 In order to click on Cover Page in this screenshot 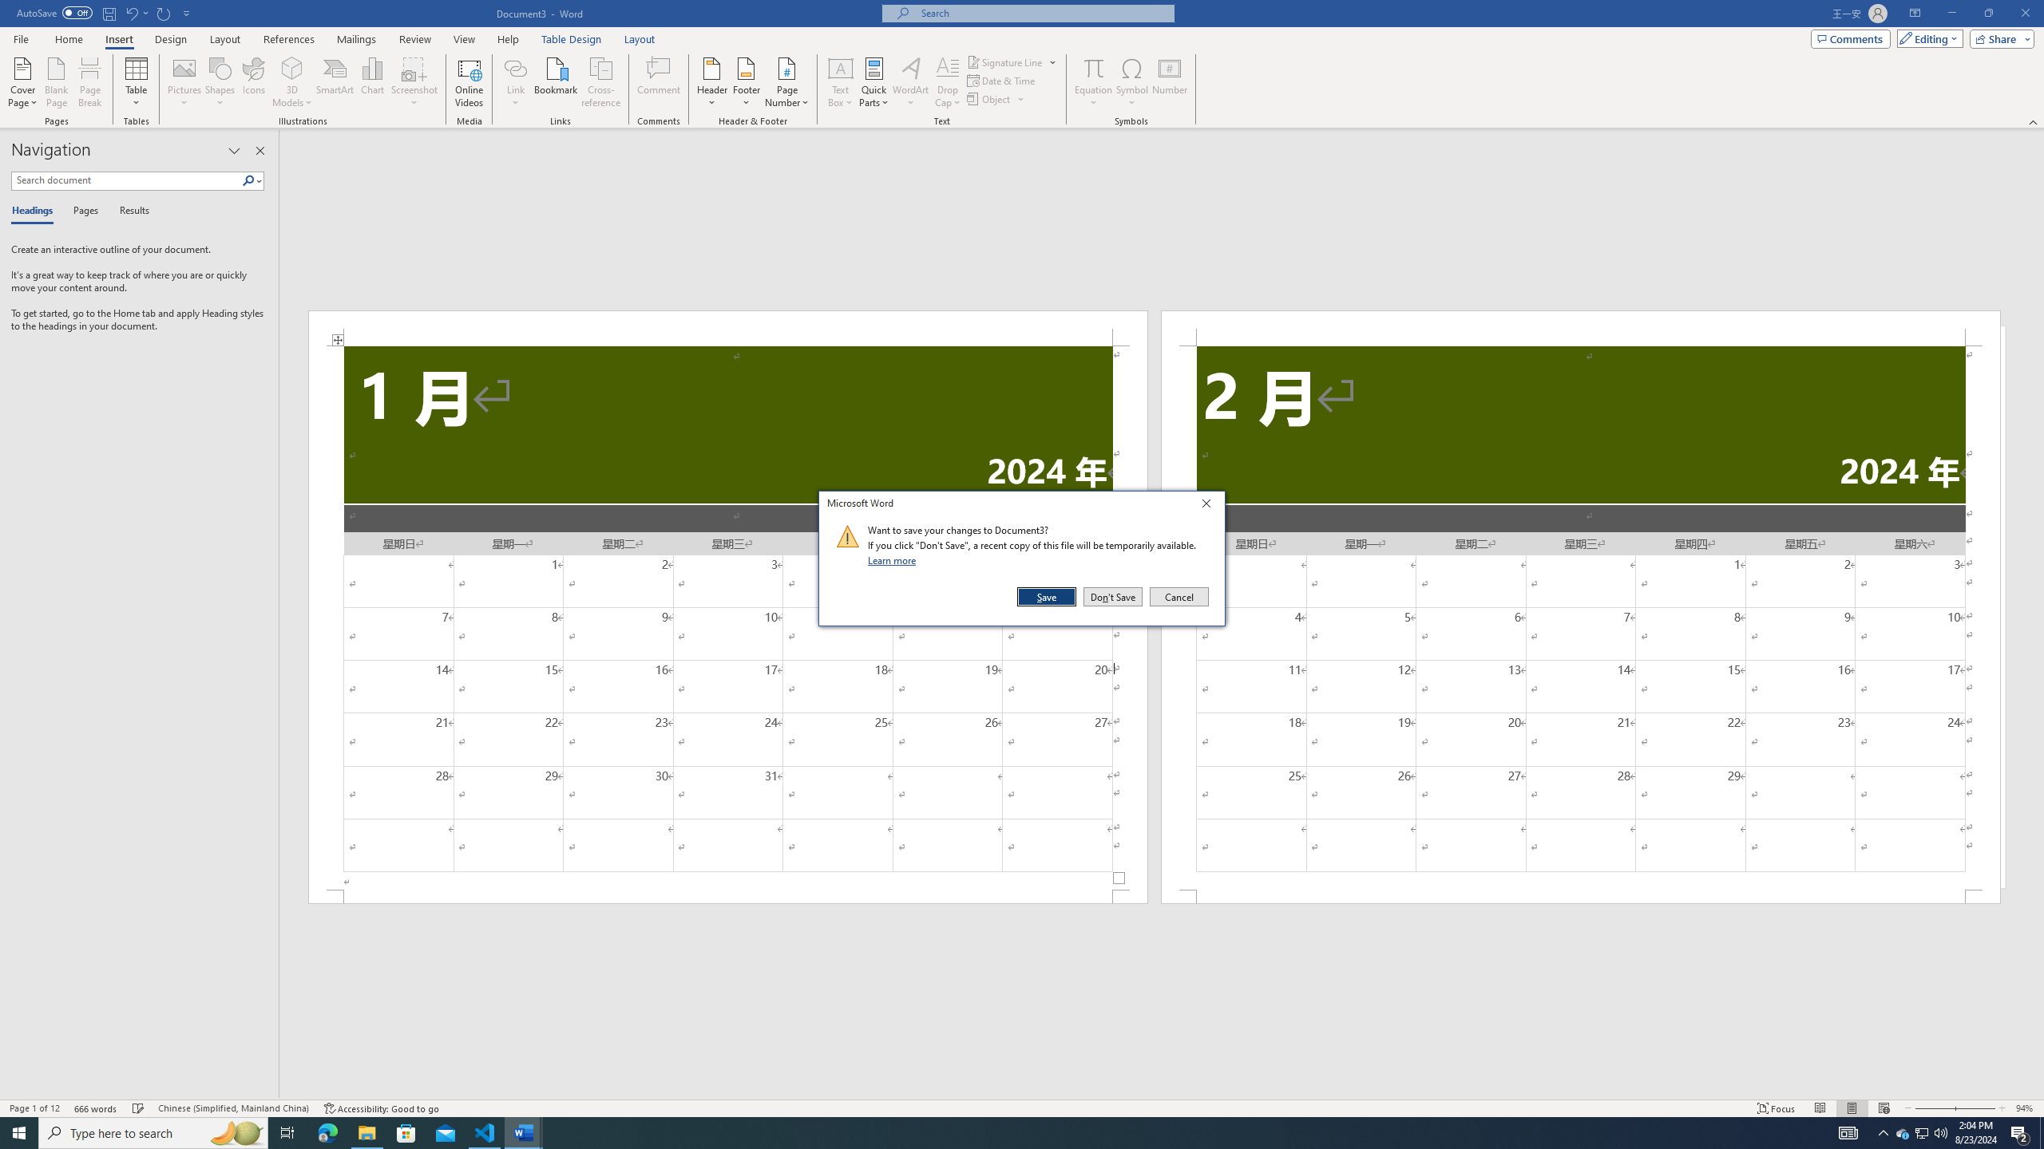, I will do `click(23, 82)`.